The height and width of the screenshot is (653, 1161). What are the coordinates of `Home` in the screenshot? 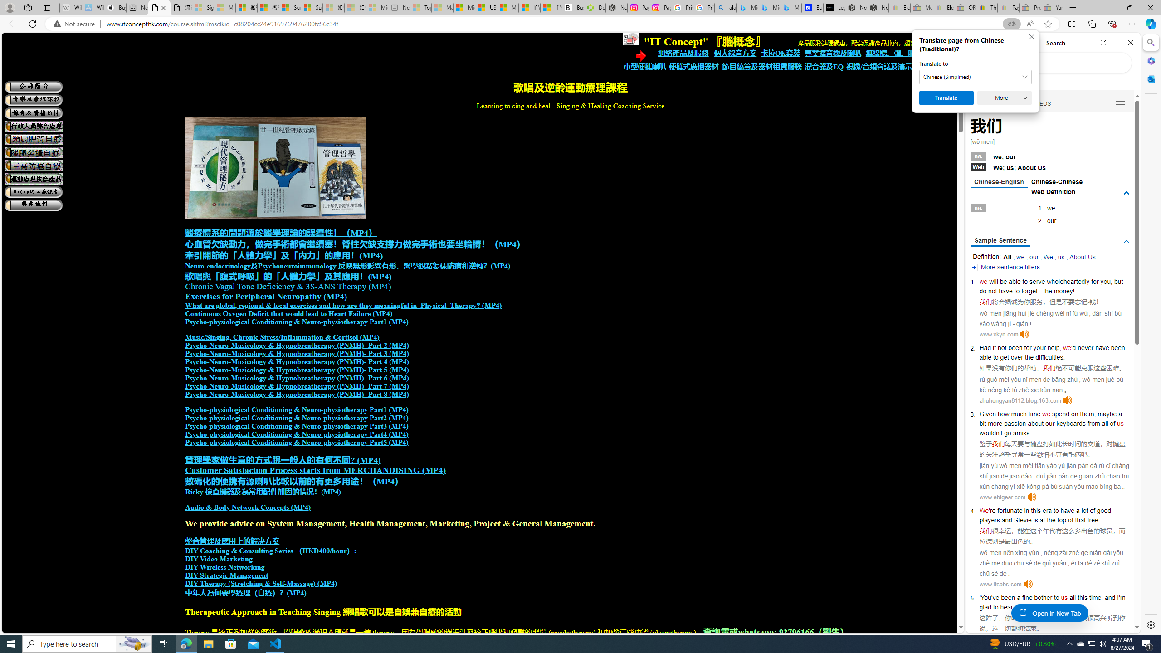 It's located at (1006, 43).